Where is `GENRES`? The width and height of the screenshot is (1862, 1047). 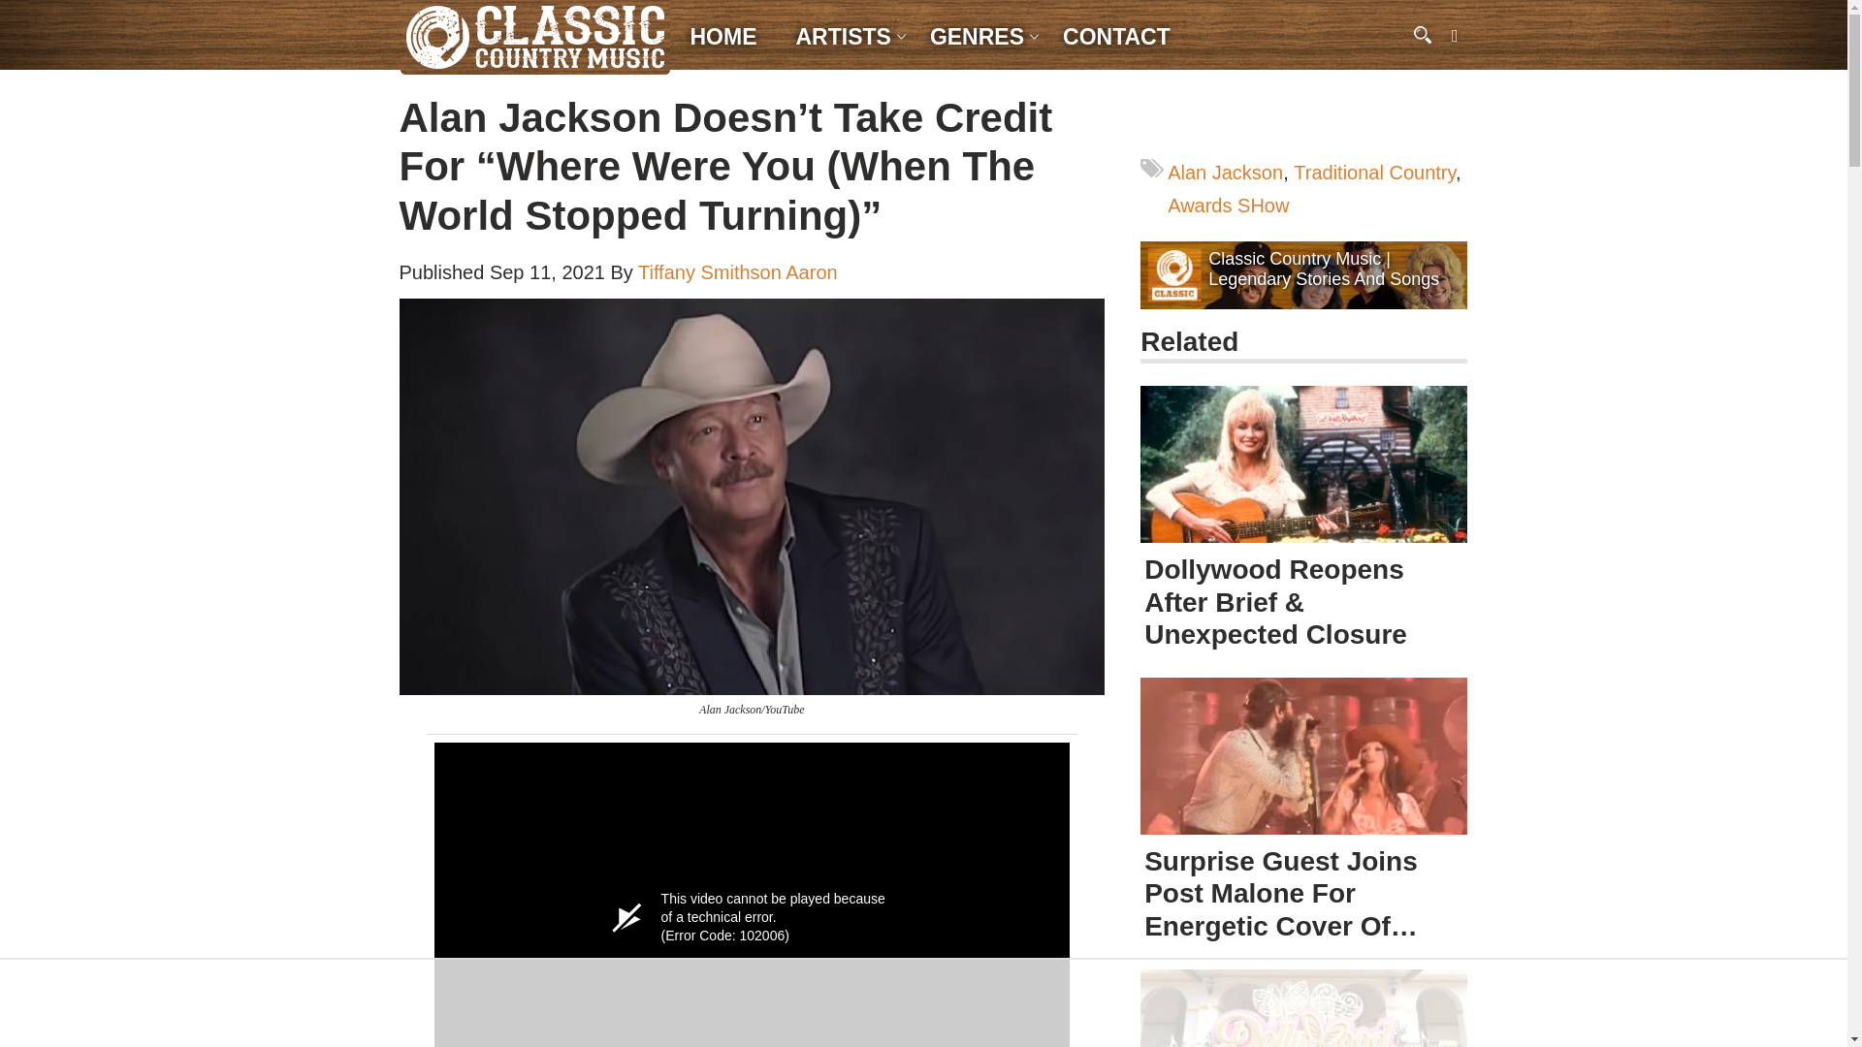 GENRES is located at coordinates (977, 37).